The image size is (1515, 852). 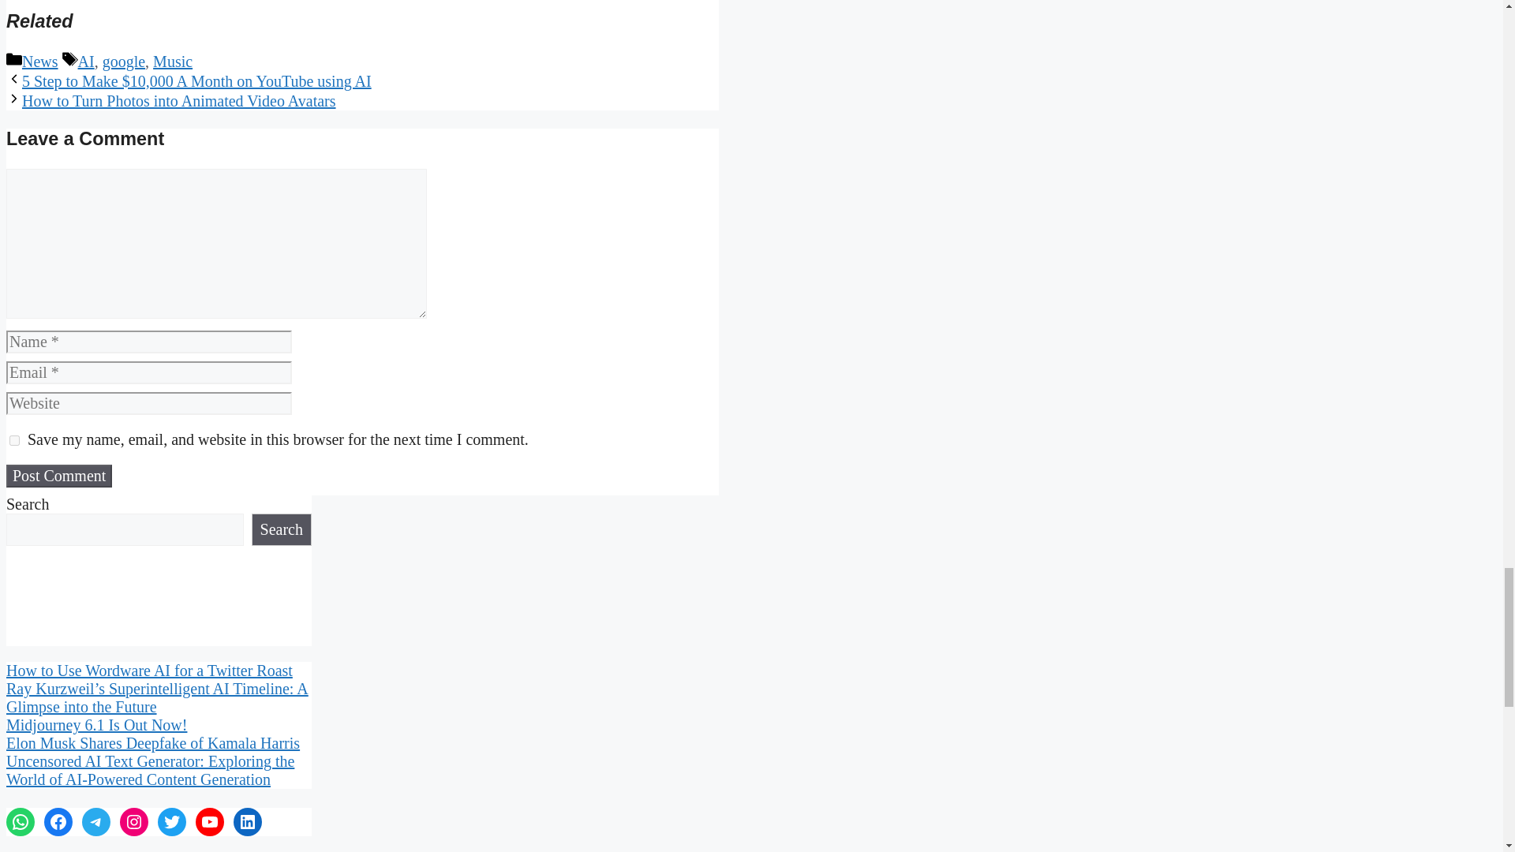 I want to click on Elon Musk Shares Deepfake of Kamala Harris, so click(x=153, y=742).